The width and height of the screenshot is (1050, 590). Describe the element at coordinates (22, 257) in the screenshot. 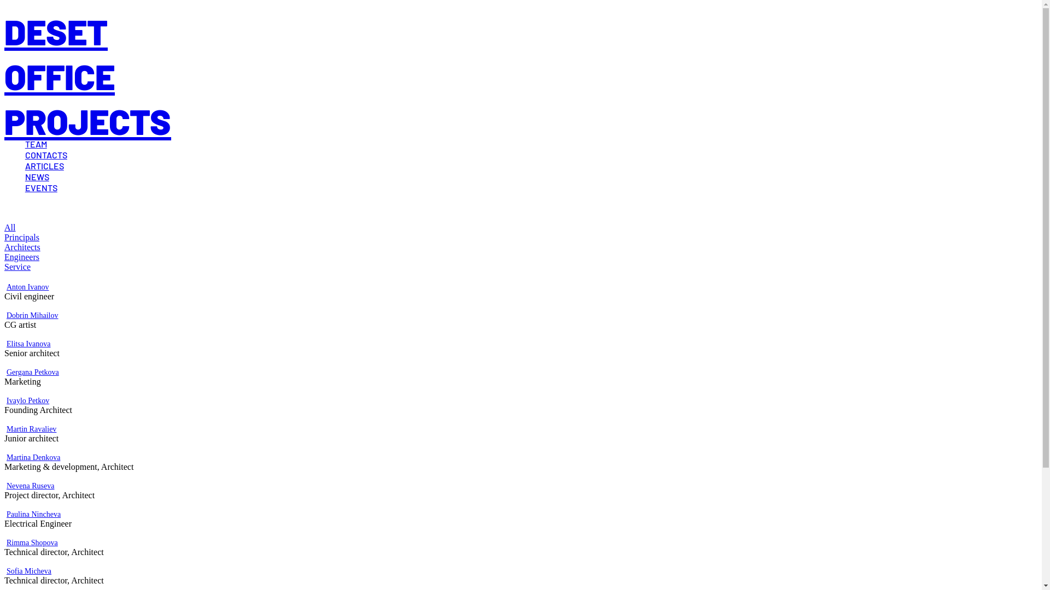

I see `Engineers` at that location.